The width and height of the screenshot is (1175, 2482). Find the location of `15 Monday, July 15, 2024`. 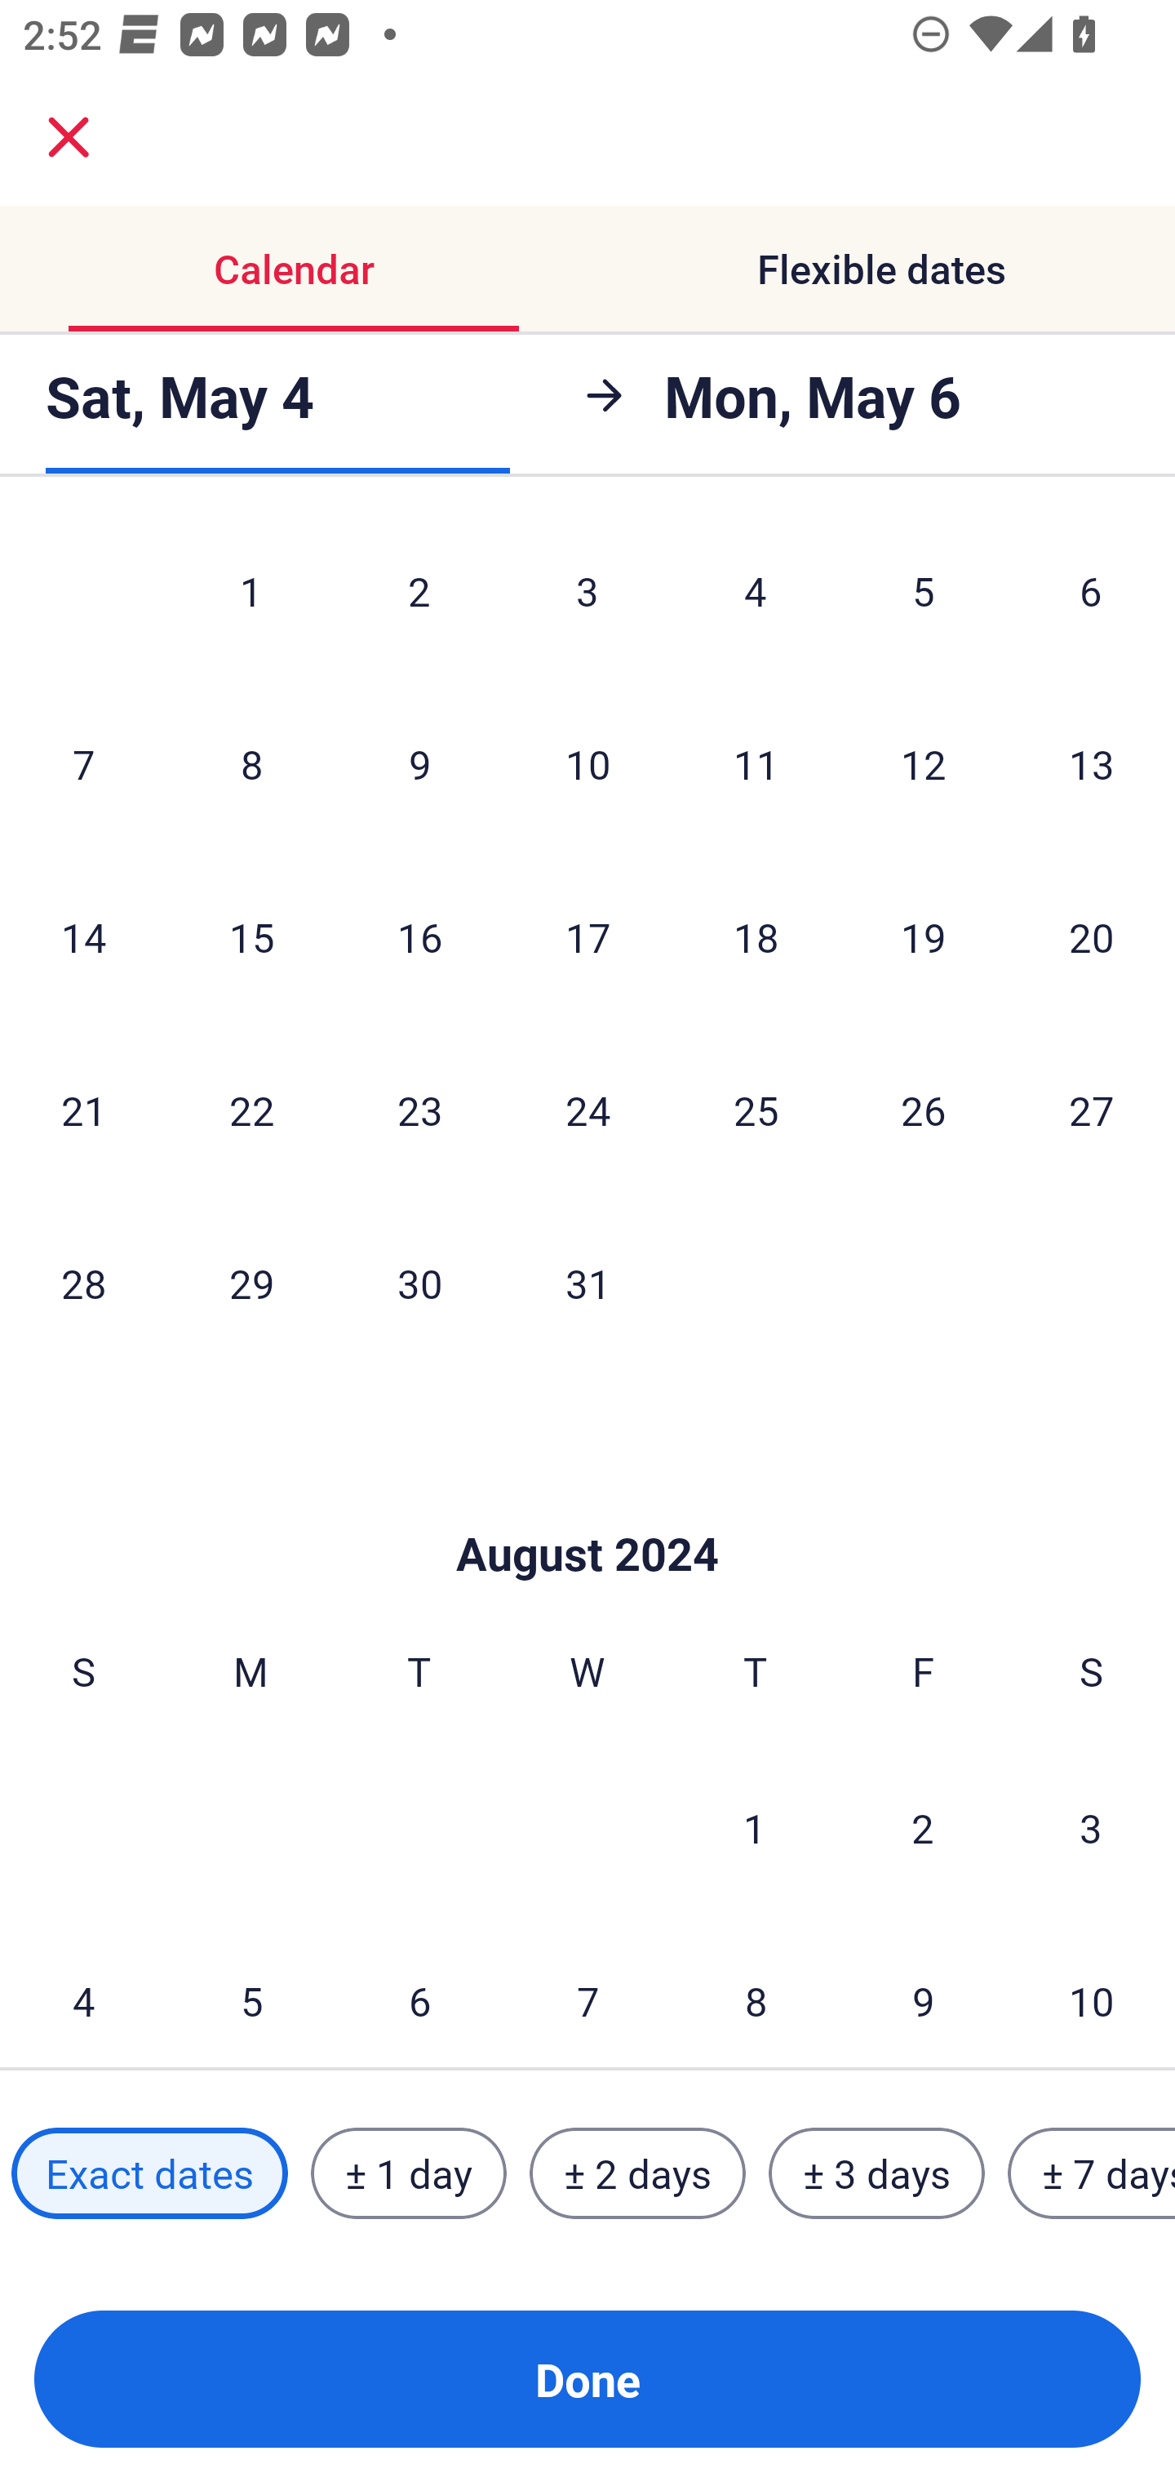

15 Monday, July 15, 2024 is located at coordinates (251, 936).